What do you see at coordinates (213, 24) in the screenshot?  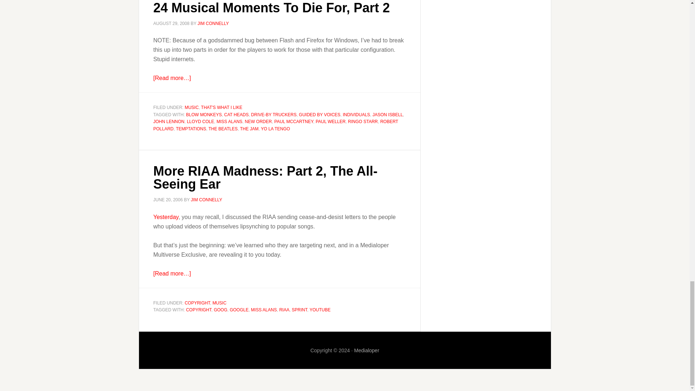 I see `JIM CONNELLY` at bounding box center [213, 24].